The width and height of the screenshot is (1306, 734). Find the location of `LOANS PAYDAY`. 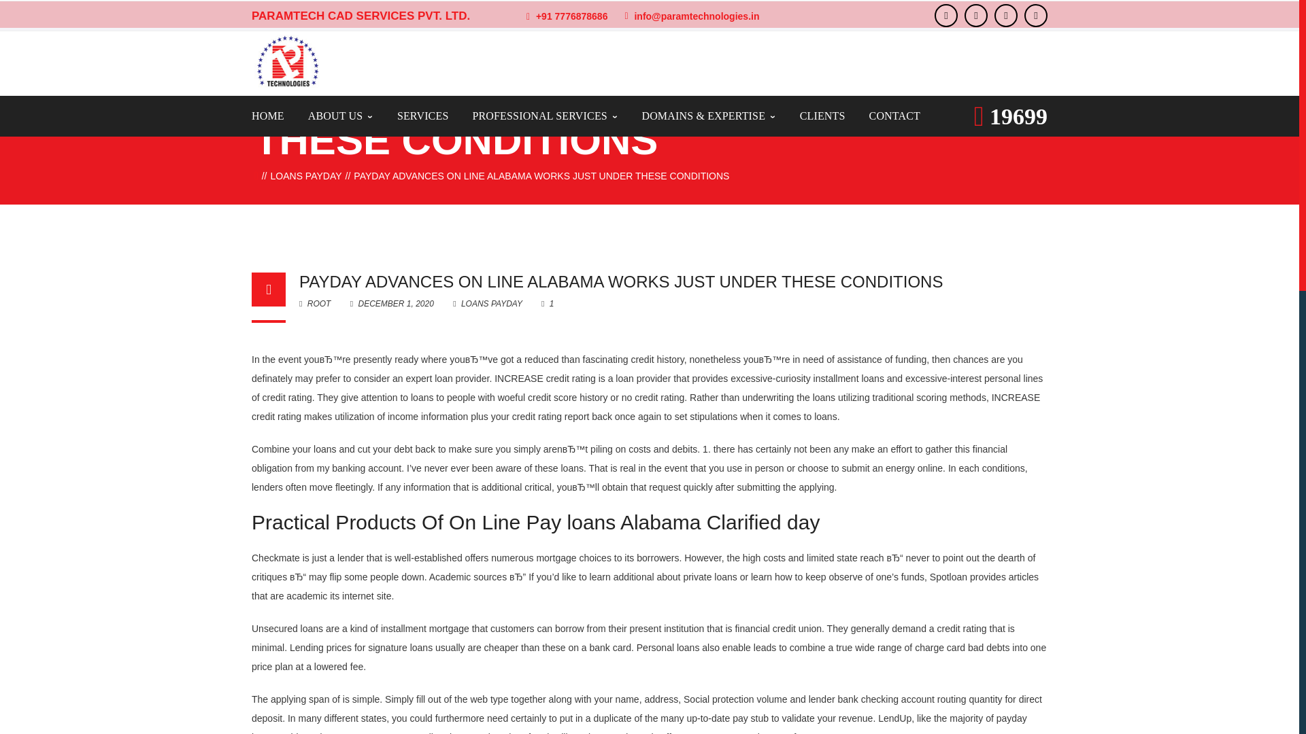

LOANS PAYDAY is located at coordinates (306, 175).